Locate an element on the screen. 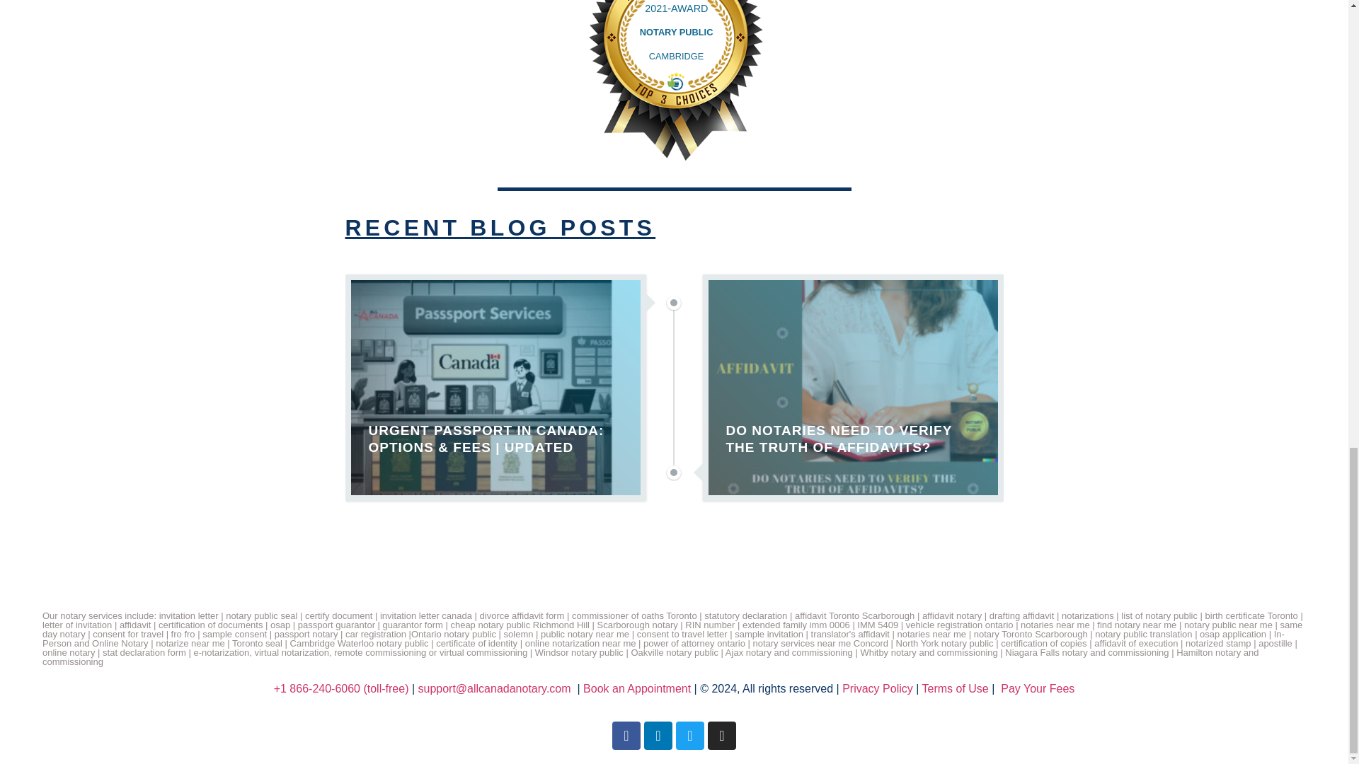  Book an Appointment is located at coordinates (636, 688).